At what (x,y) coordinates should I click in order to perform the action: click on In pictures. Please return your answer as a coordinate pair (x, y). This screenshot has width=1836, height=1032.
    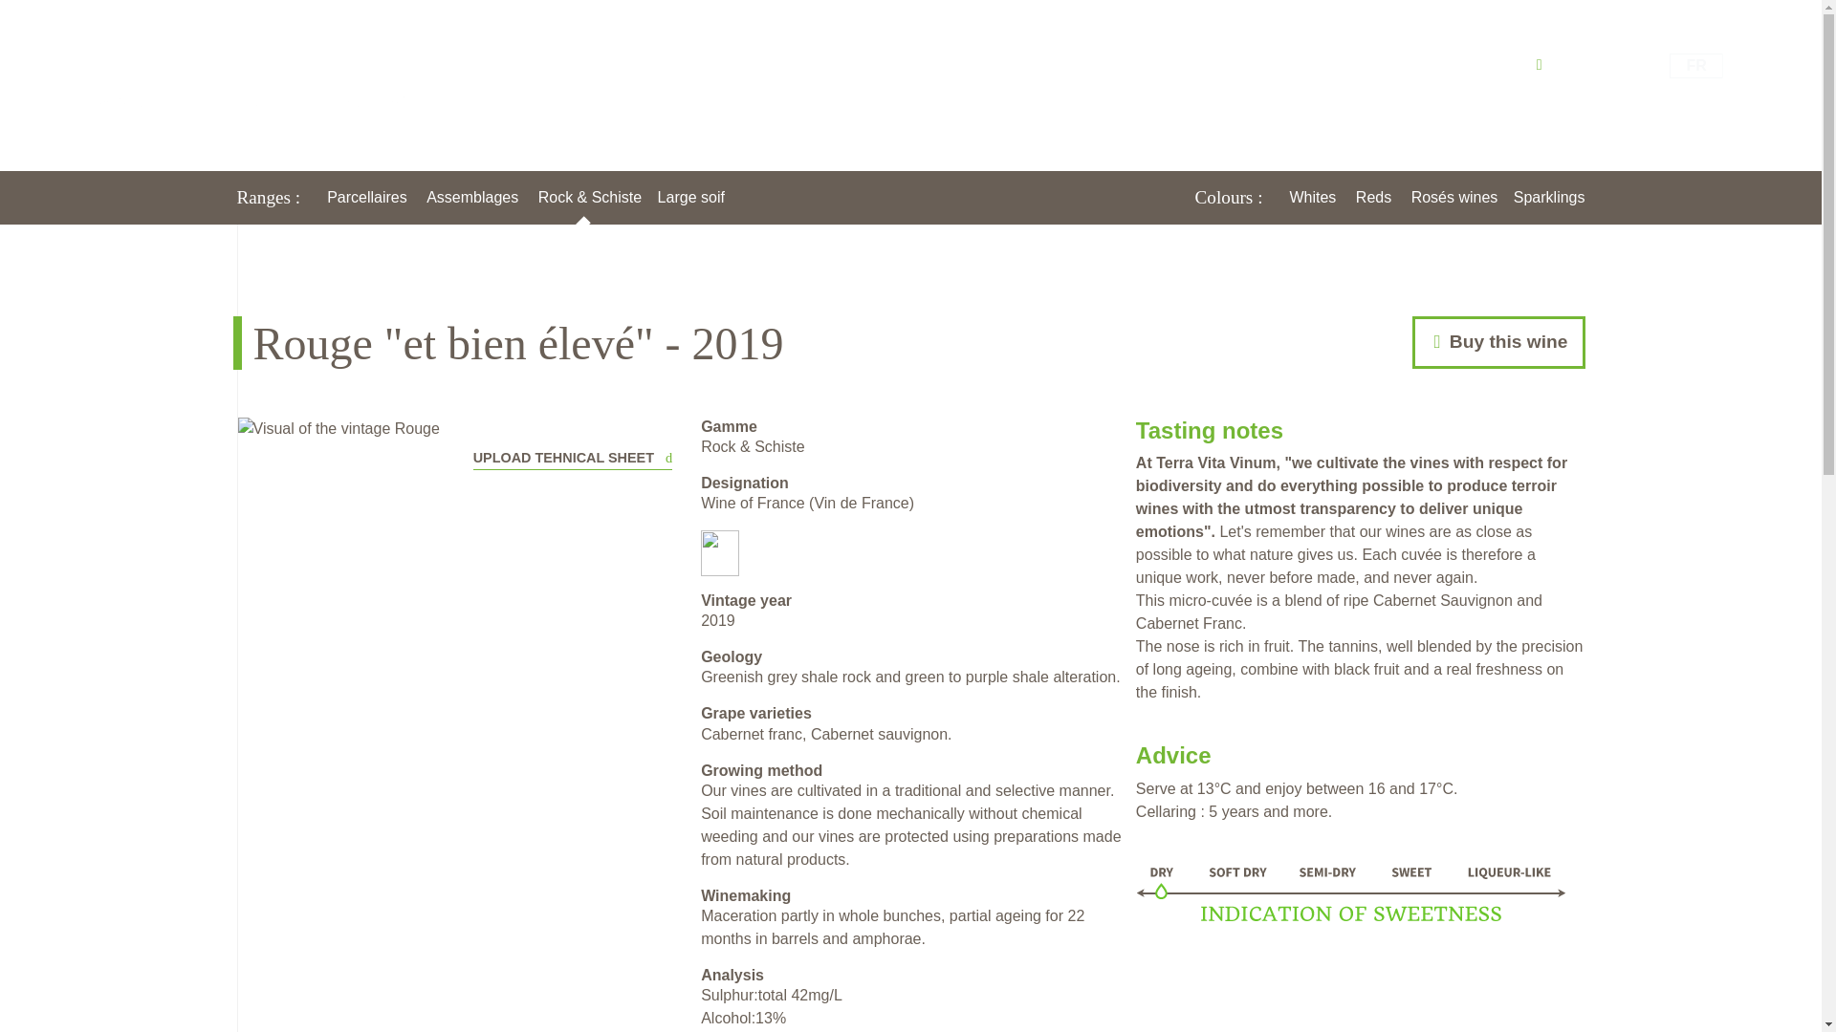
    Looking at the image, I should click on (1354, 64).